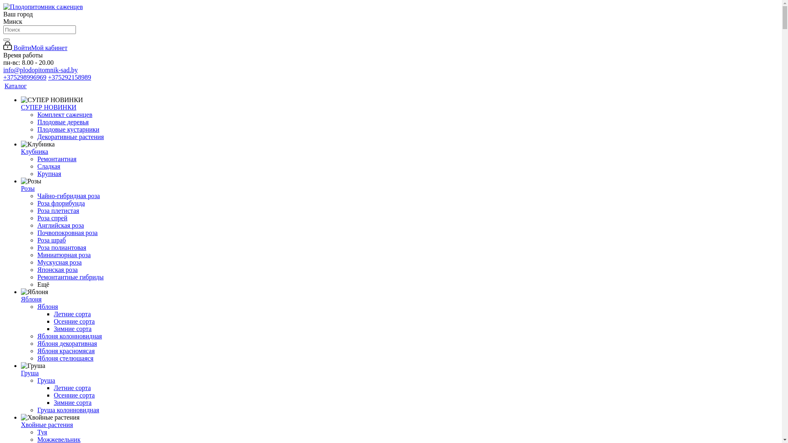  I want to click on +375298996969, so click(25, 77).